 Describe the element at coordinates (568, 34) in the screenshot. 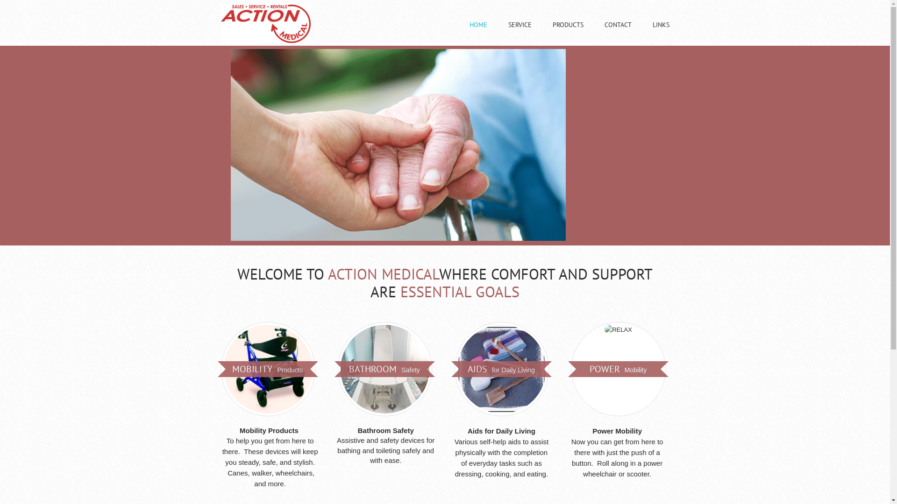

I see `PRODUCTS` at that location.